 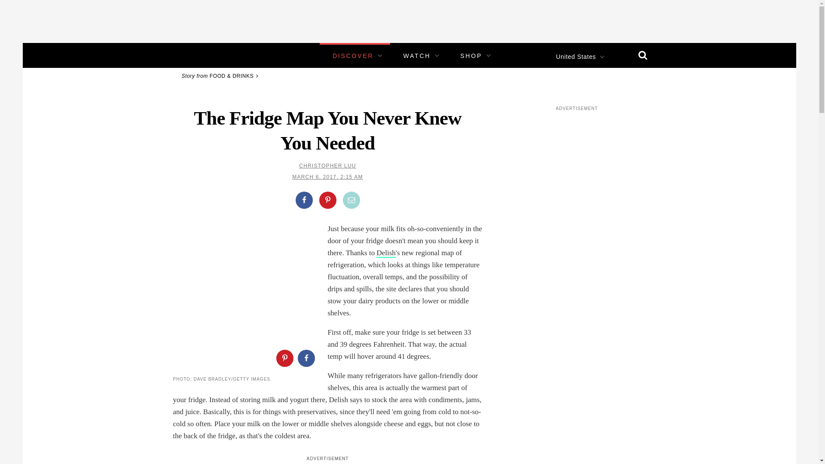 I want to click on Share on Pinterest, so click(x=284, y=358).